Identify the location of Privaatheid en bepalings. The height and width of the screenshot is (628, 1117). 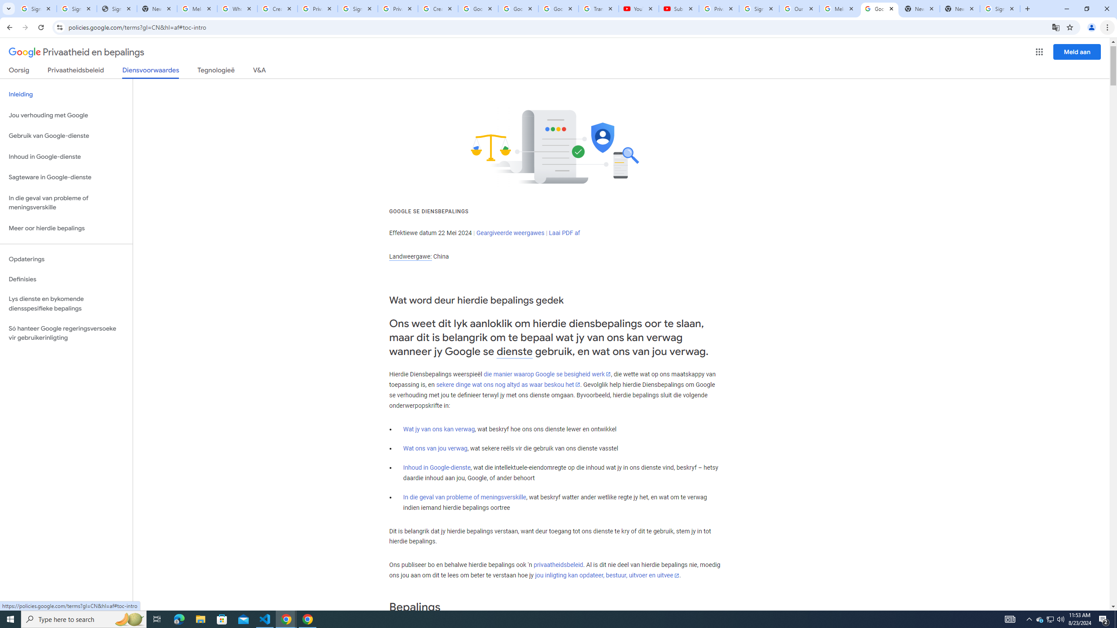
(76, 52).